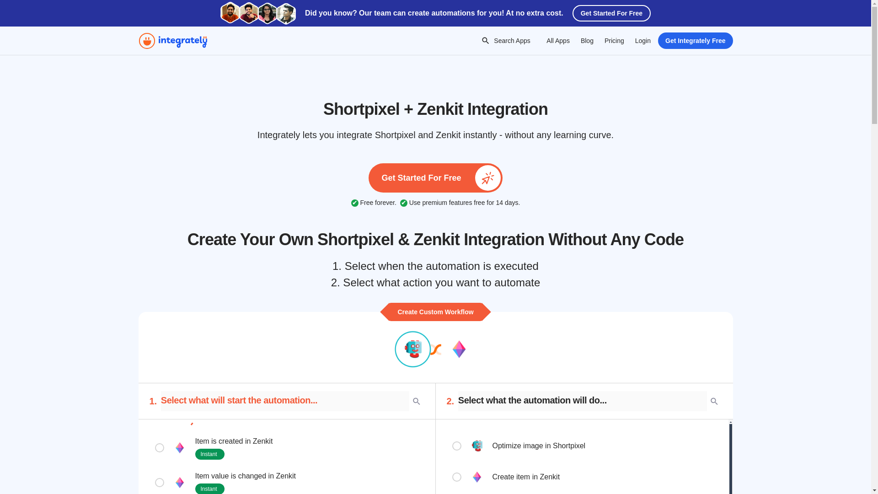  I want to click on Get Started For Free, so click(435, 178).